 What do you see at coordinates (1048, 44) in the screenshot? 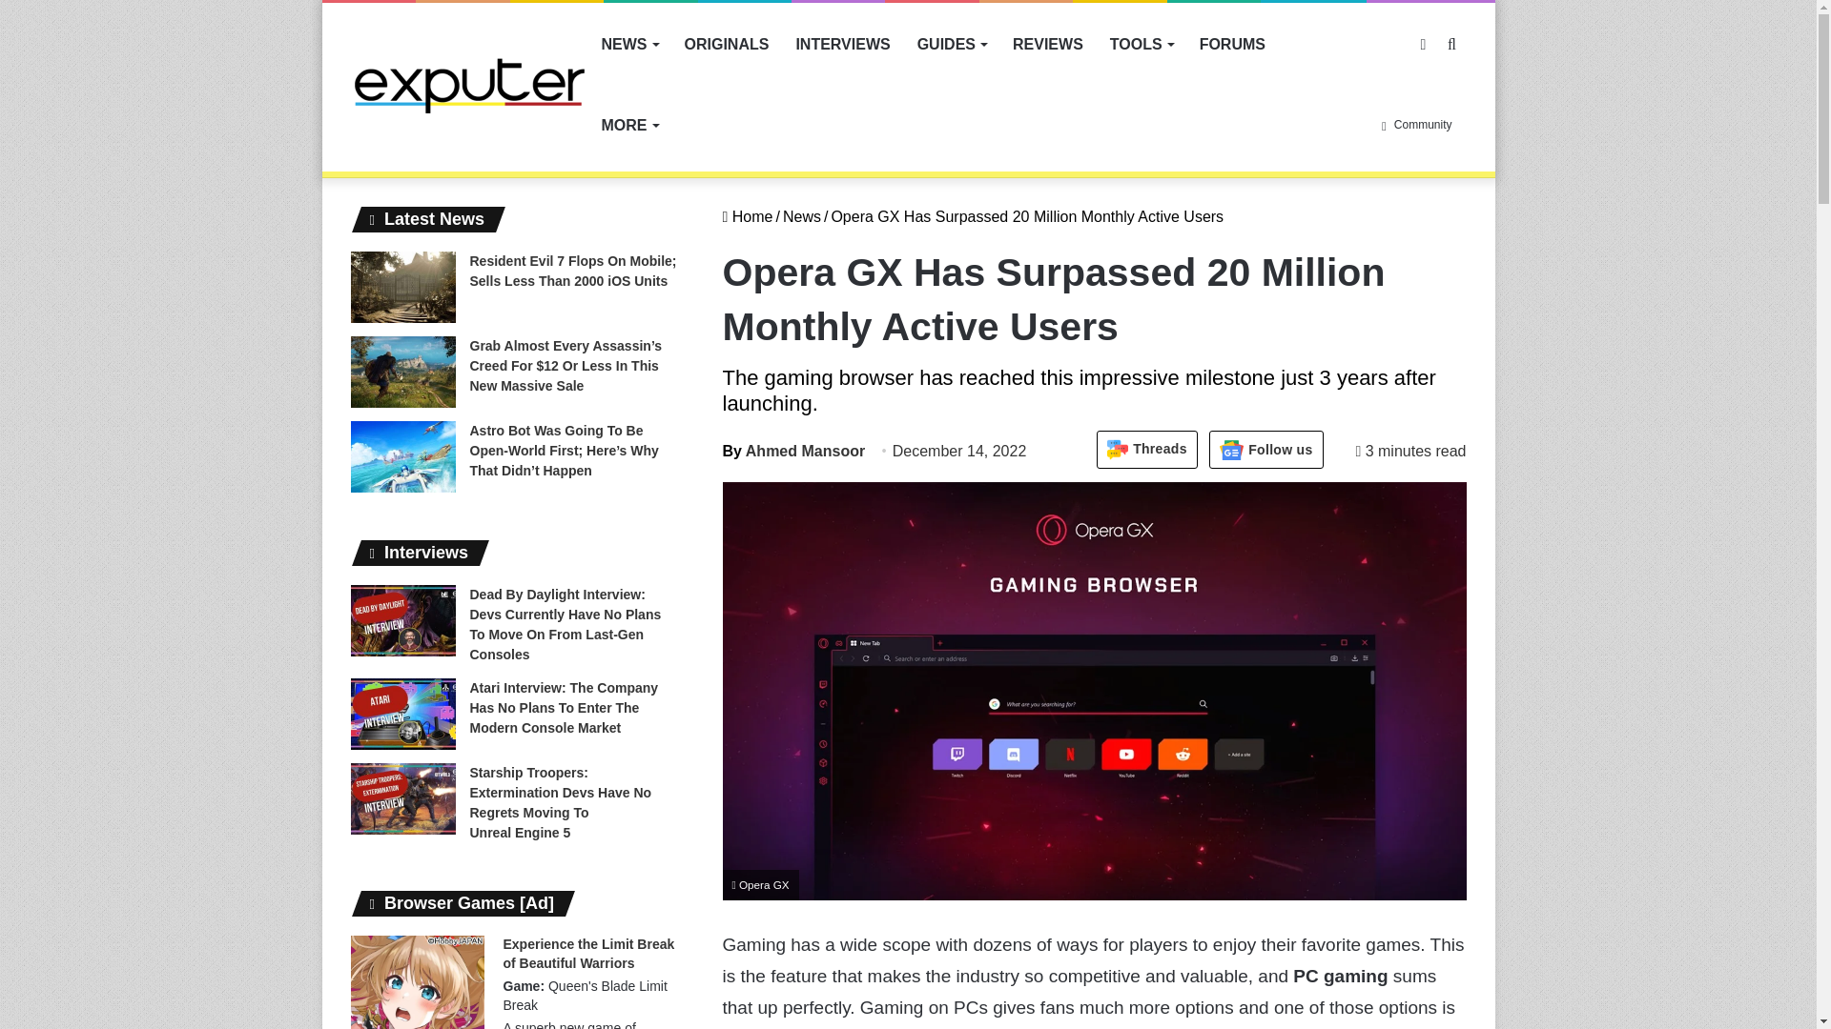
I see `REVIEWS` at bounding box center [1048, 44].